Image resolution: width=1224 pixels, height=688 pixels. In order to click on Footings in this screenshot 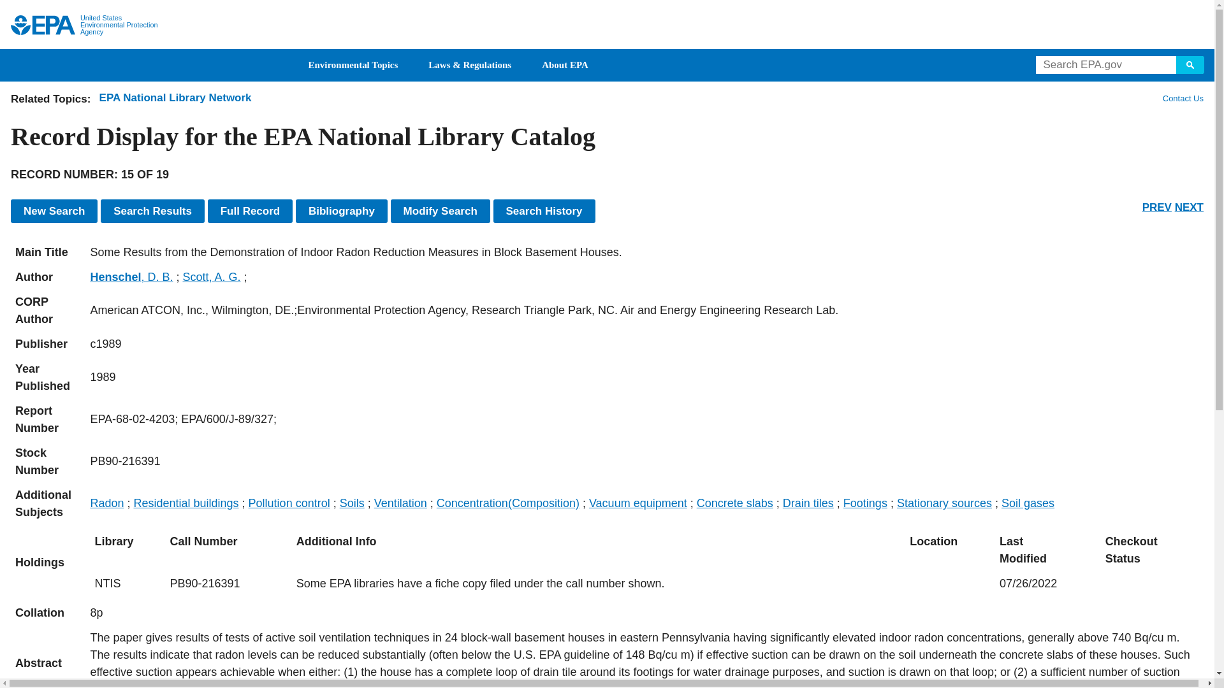, I will do `click(865, 503)`.